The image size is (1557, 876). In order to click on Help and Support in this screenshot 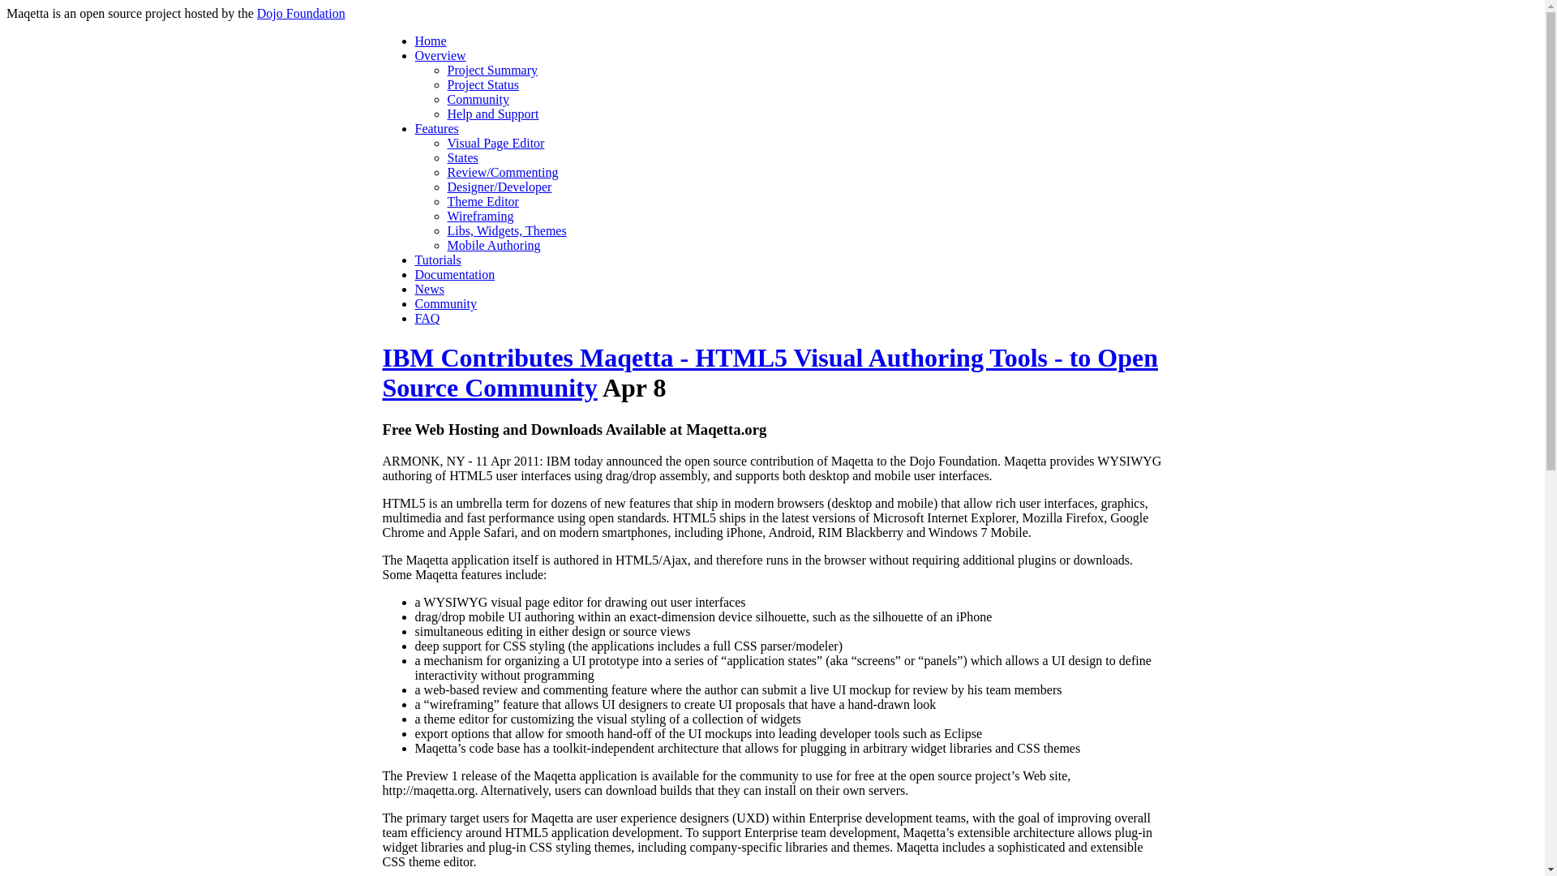, I will do `click(493, 114)`.